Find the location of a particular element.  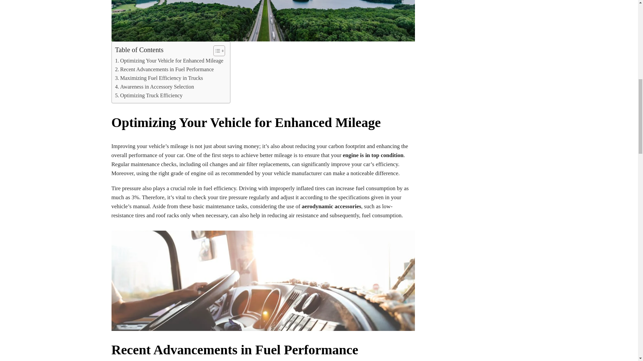

Awareness in Accessory Selection is located at coordinates (154, 87).